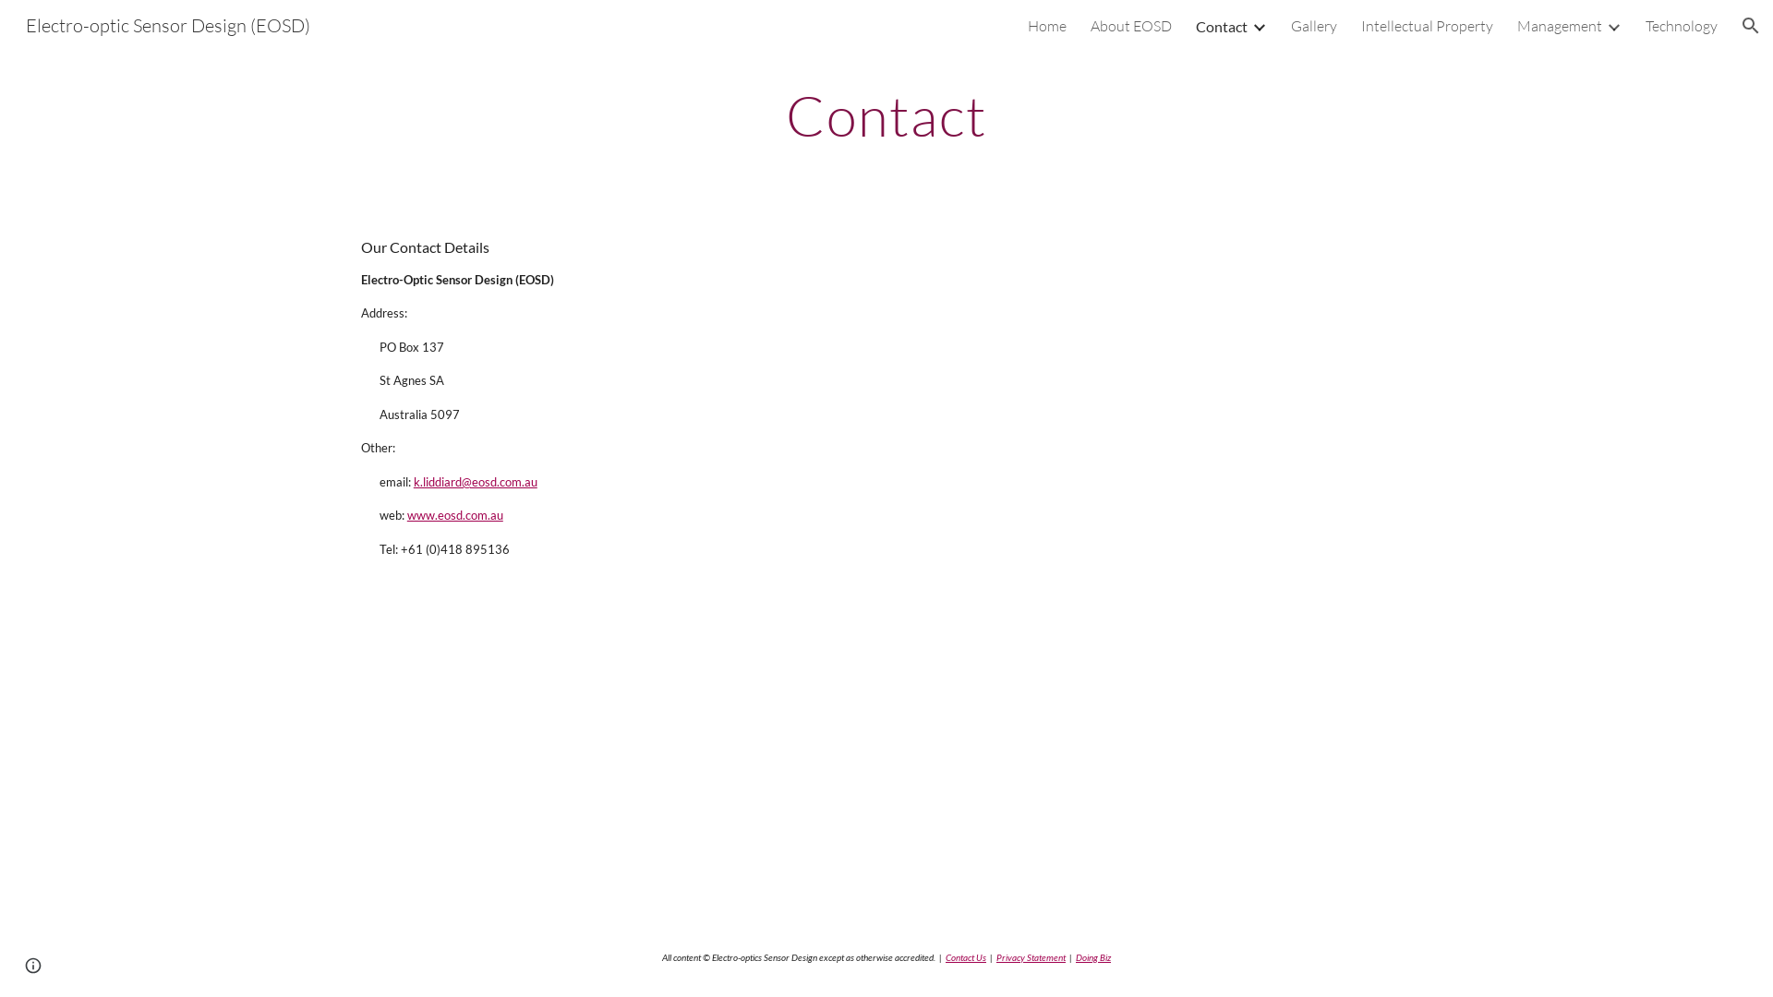  Describe the element at coordinates (1682, 26) in the screenshot. I see `Technology` at that location.